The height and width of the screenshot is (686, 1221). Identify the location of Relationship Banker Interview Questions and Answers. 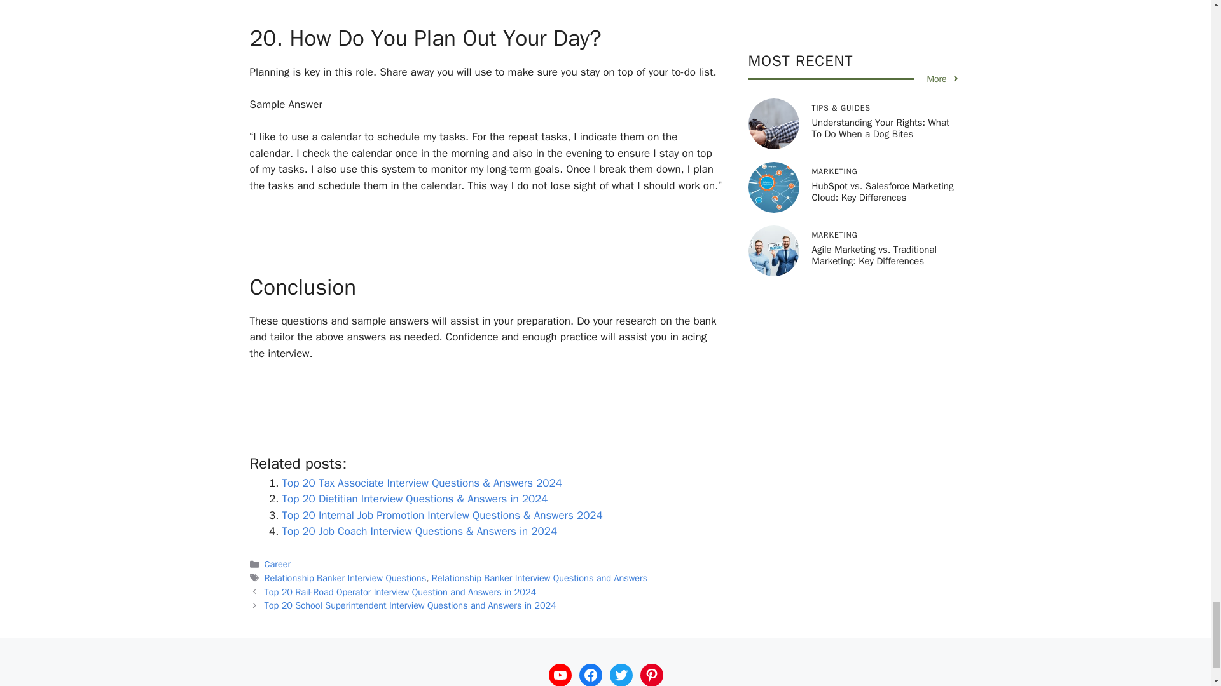
(539, 578).